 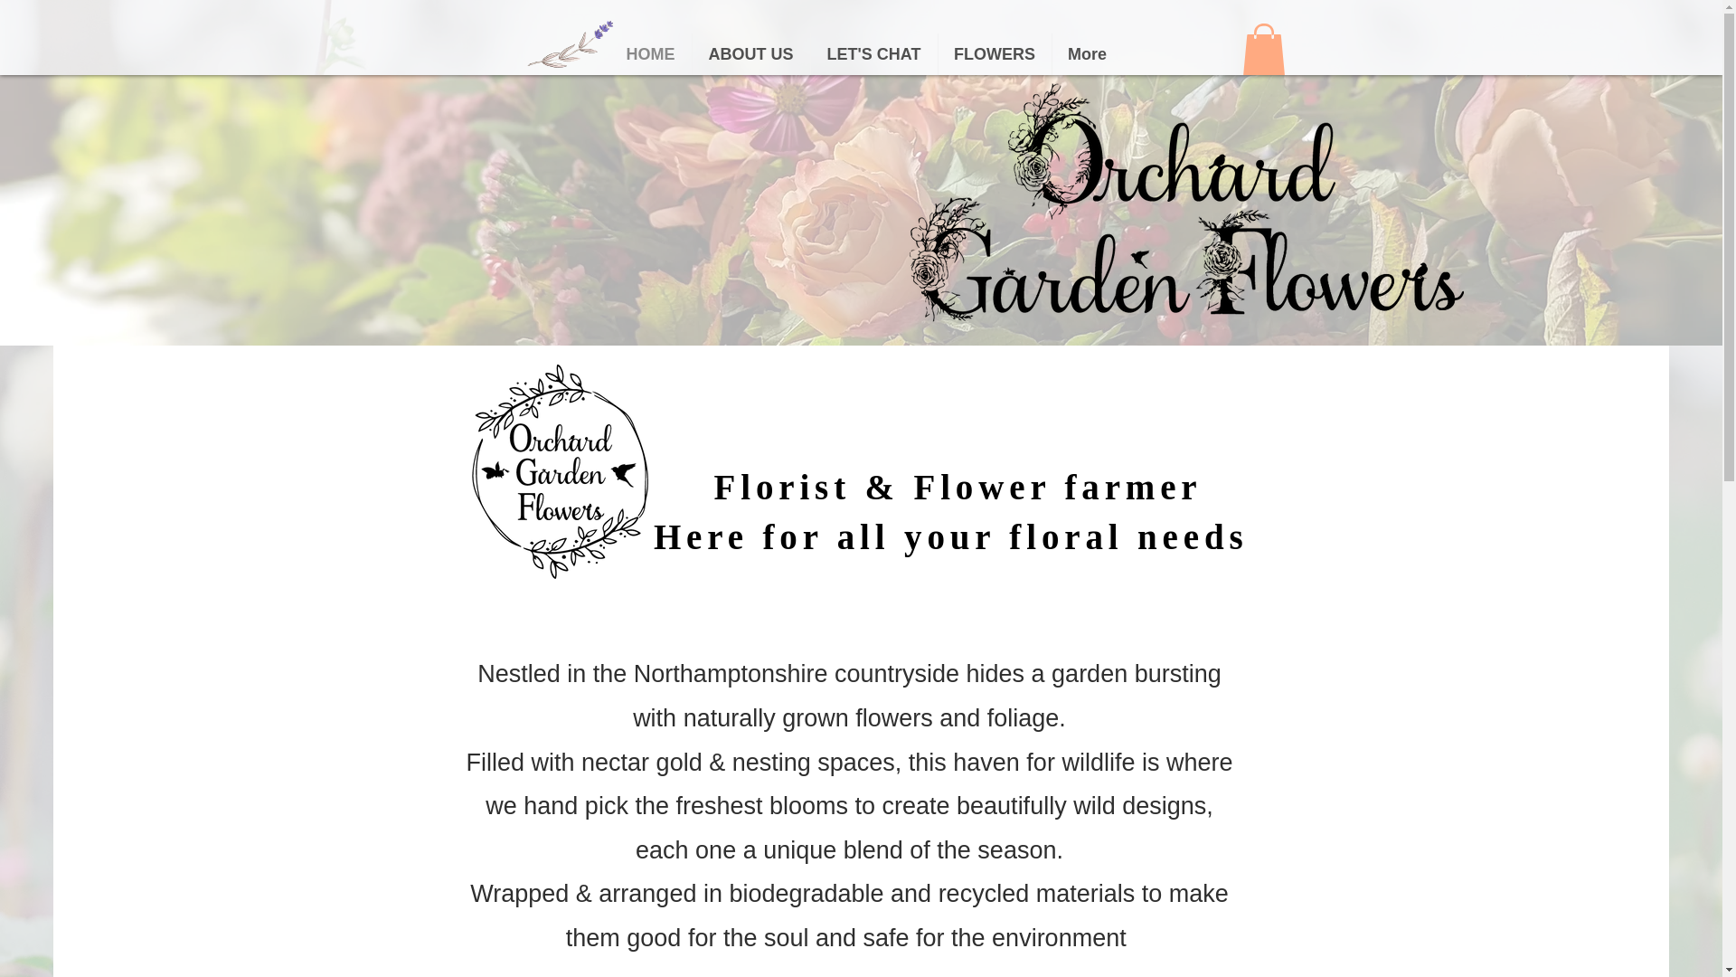 What do you see at coordinates (995, 54) in the screenshot?
I see `FLOWERS` at bounding box center [995, 54].